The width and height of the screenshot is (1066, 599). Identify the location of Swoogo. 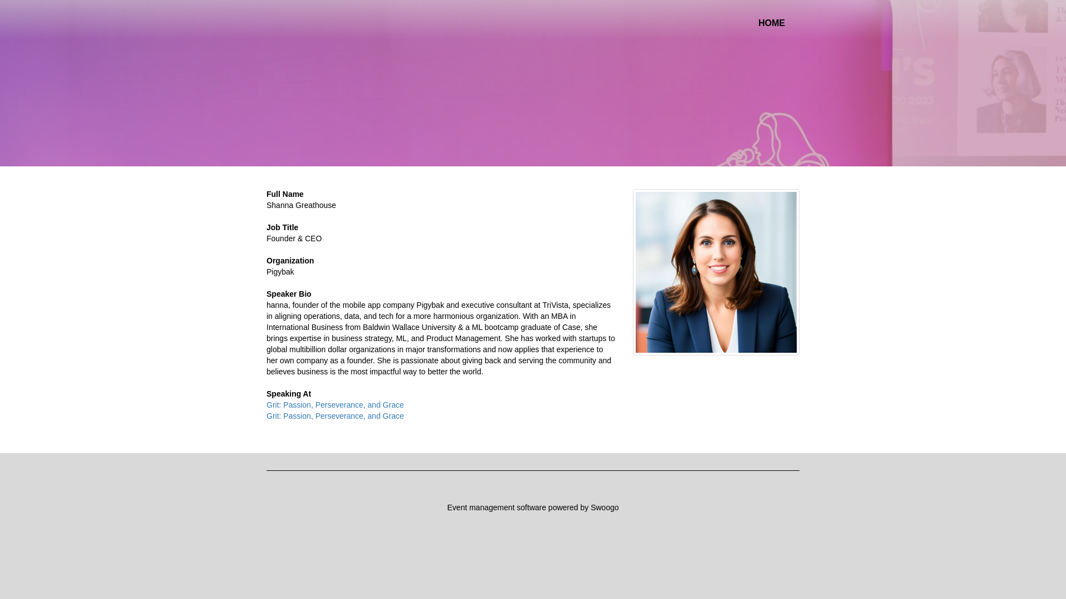
(605, 507).